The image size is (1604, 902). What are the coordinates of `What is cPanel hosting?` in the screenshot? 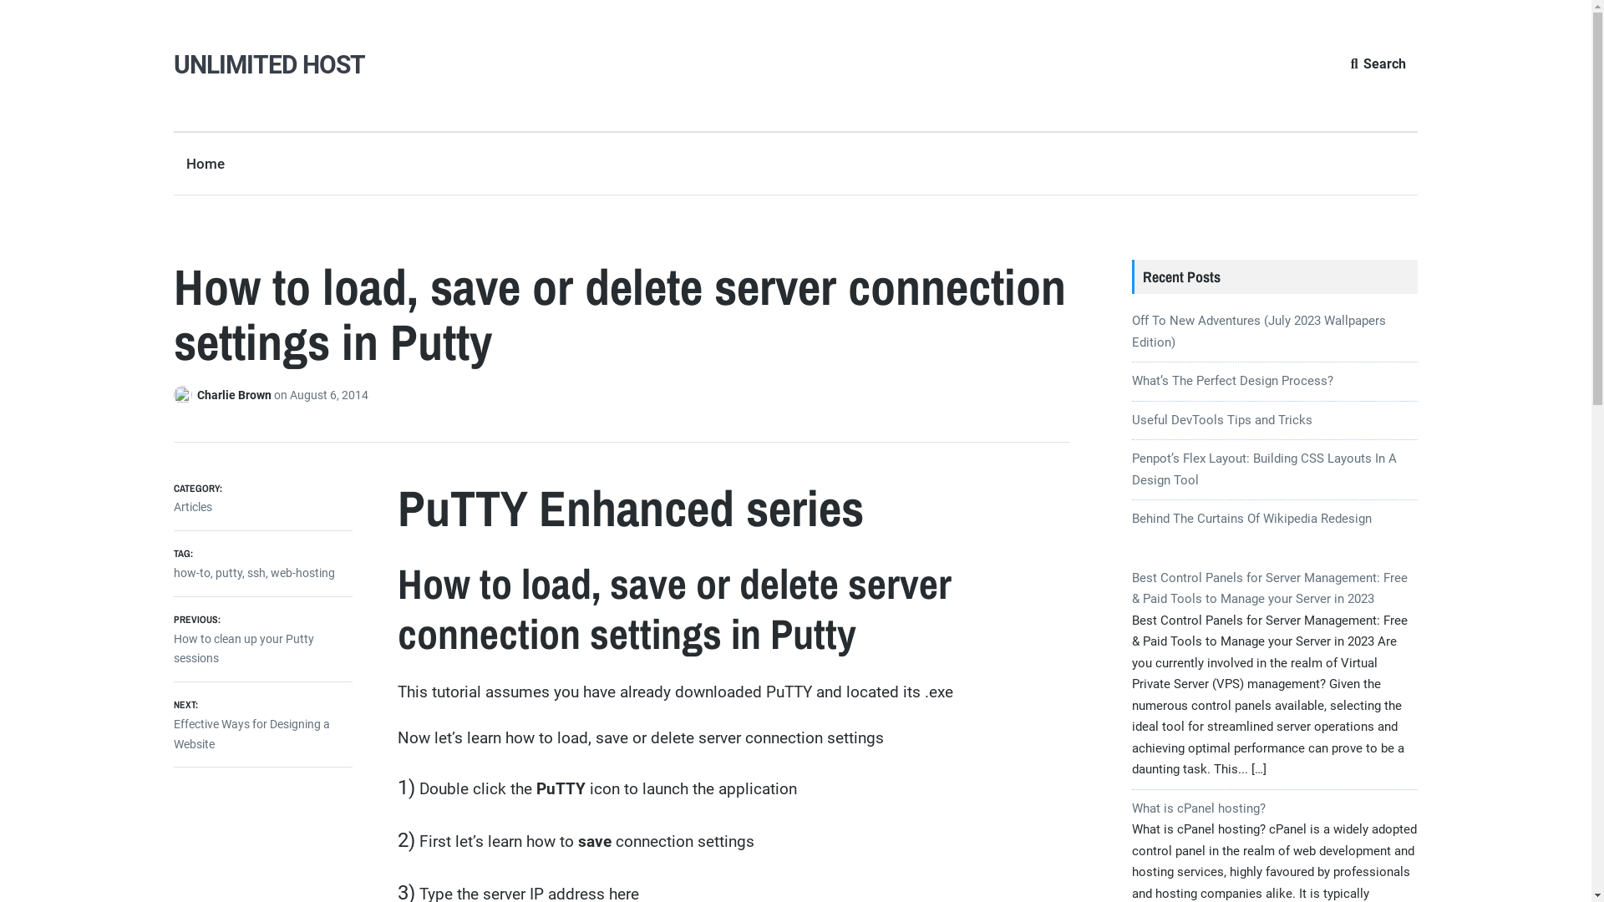 It's located at (1199, 808).